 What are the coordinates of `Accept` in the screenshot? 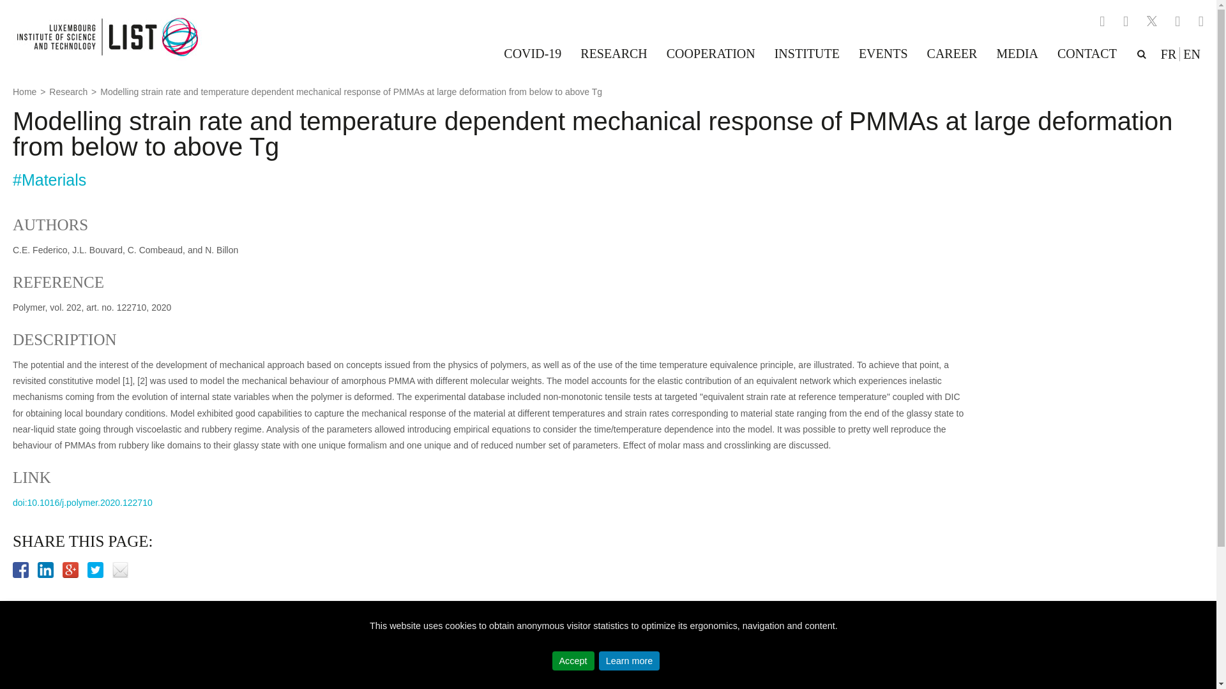 It's located at (573, 660).